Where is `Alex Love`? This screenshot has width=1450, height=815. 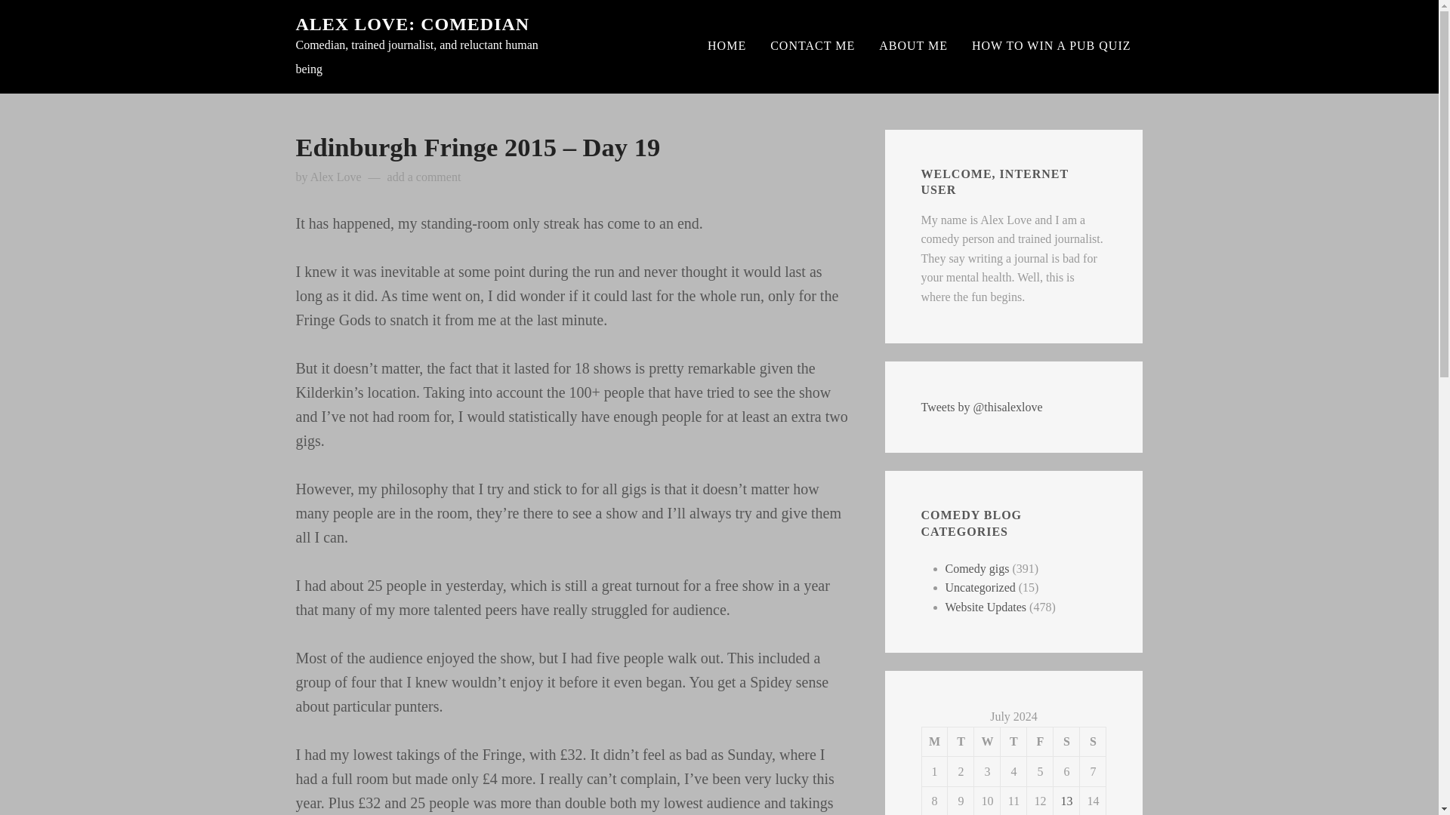 Alex Love is located at coordinates (335, 177).